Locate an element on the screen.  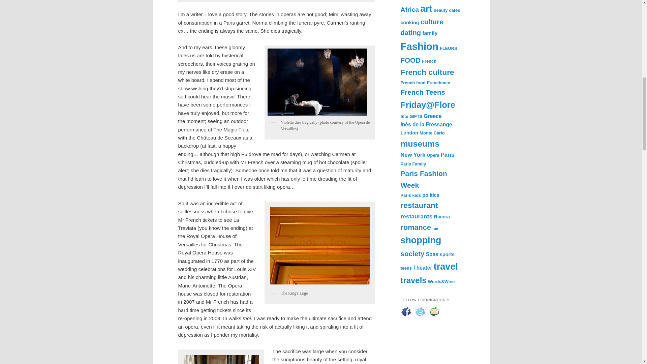
Follow Us on Facebook is located at coordinates (406, 311).